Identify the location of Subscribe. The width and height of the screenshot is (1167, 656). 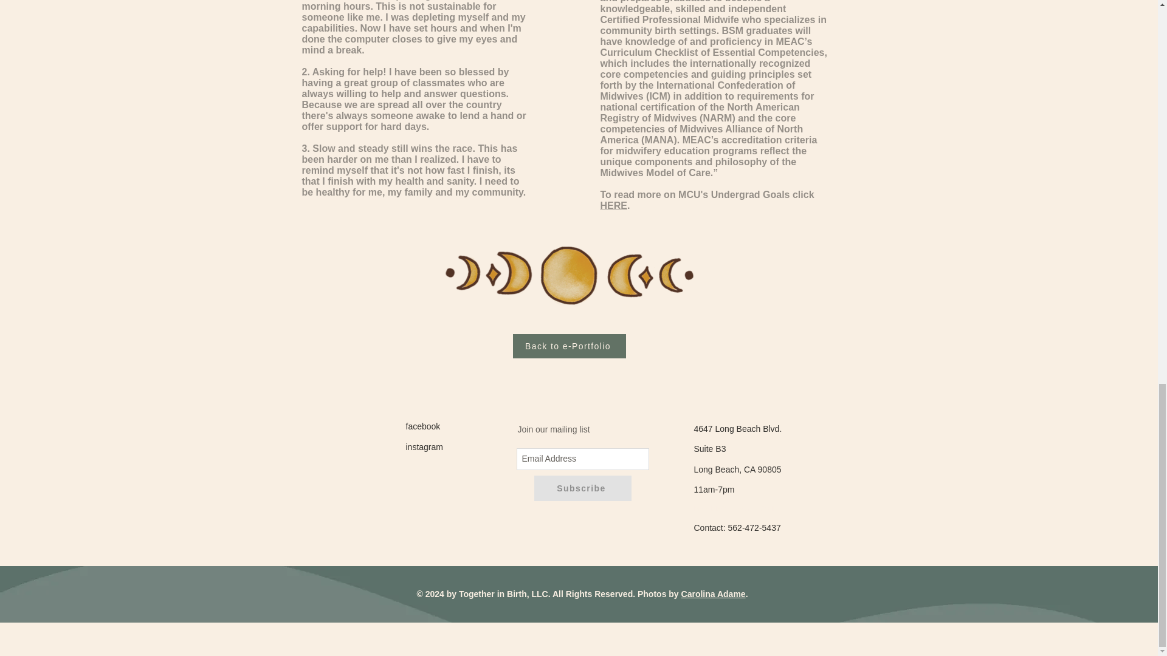
(582, 488).